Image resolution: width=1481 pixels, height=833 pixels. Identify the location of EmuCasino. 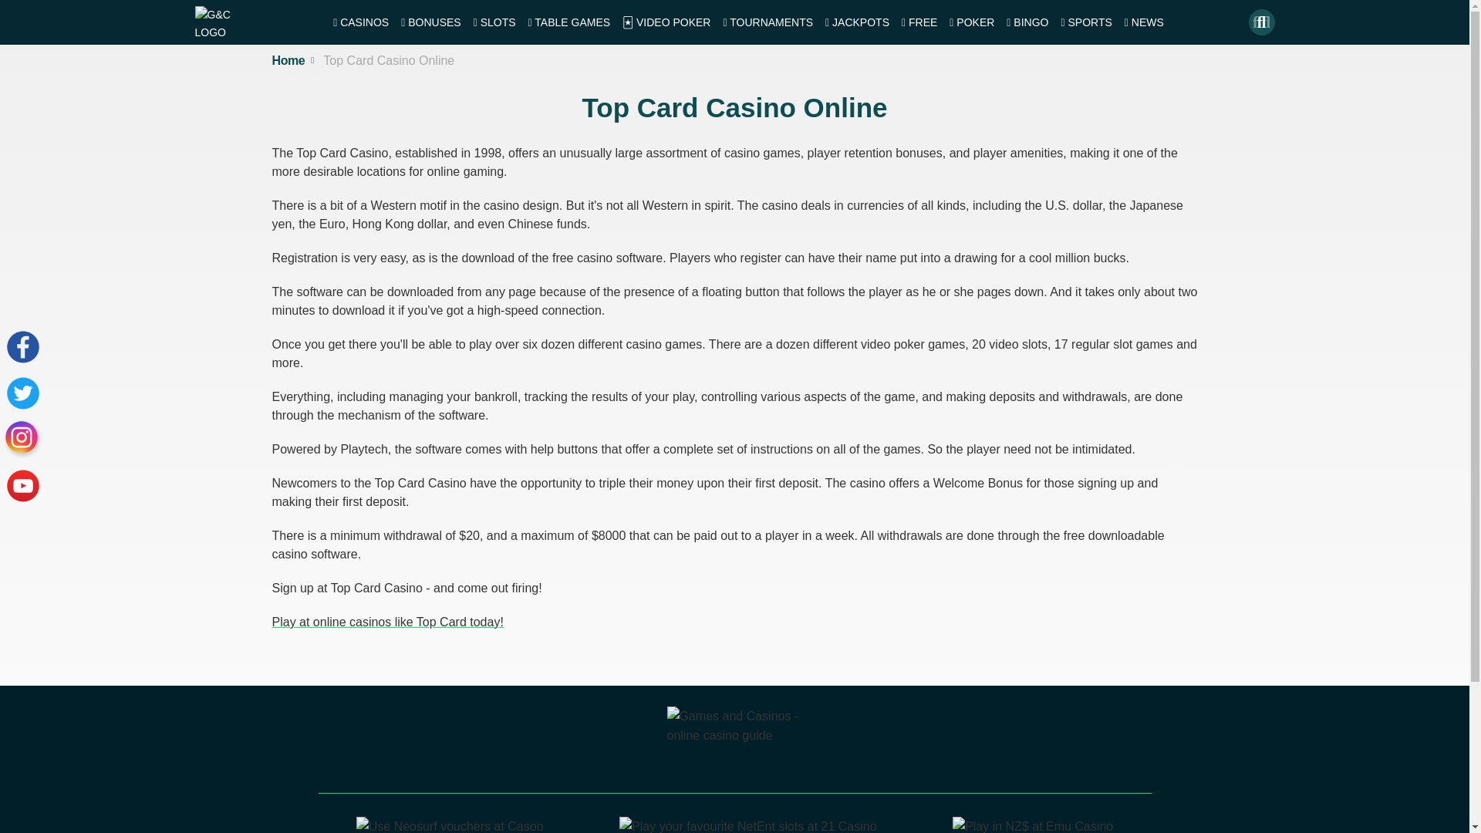
(1032, 826).